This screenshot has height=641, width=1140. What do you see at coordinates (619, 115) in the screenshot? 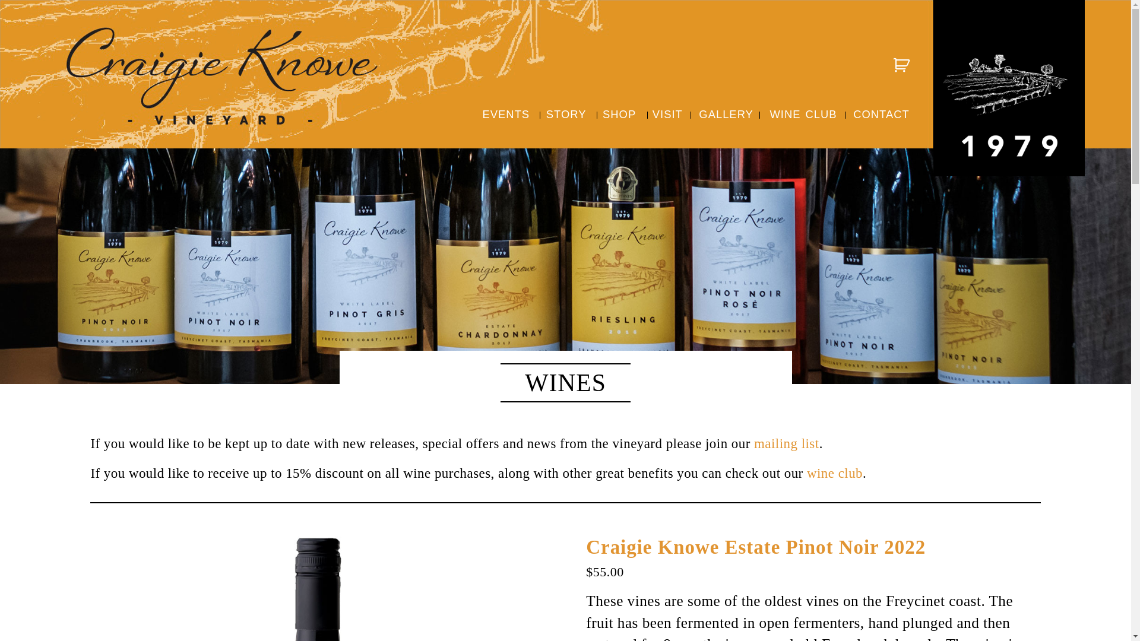
I see `SHOP` at bounding box center [619, 115].